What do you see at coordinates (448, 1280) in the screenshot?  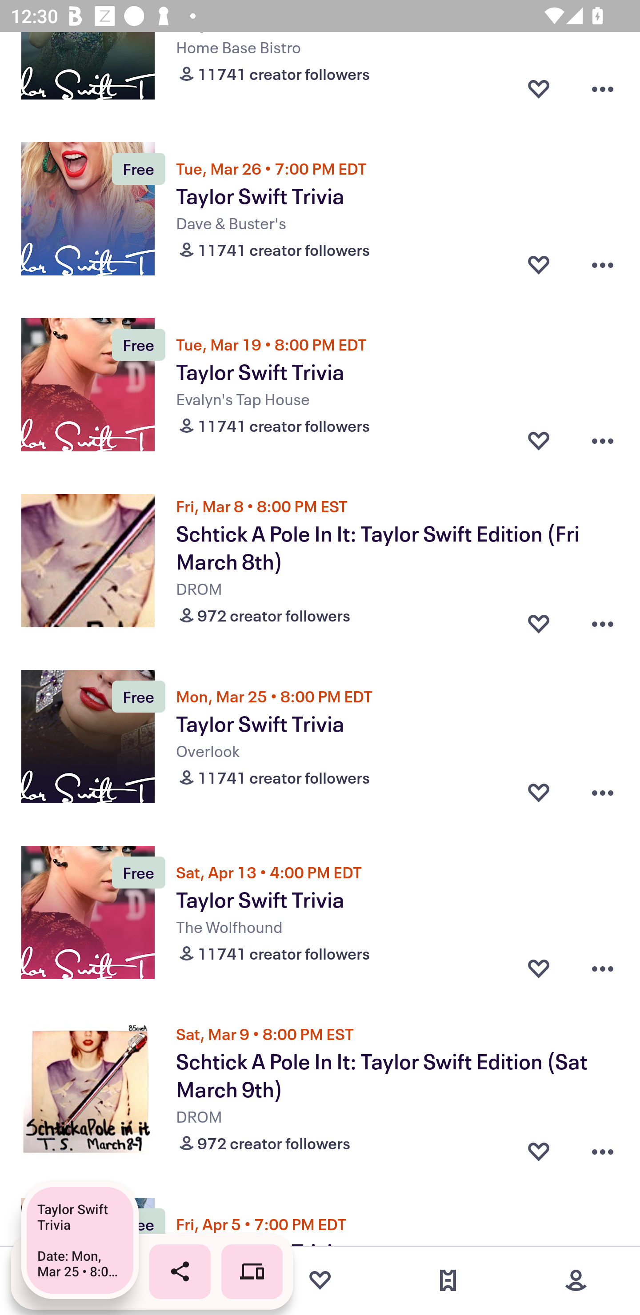 I see `Tickets` at bounding box center [448, 1280].